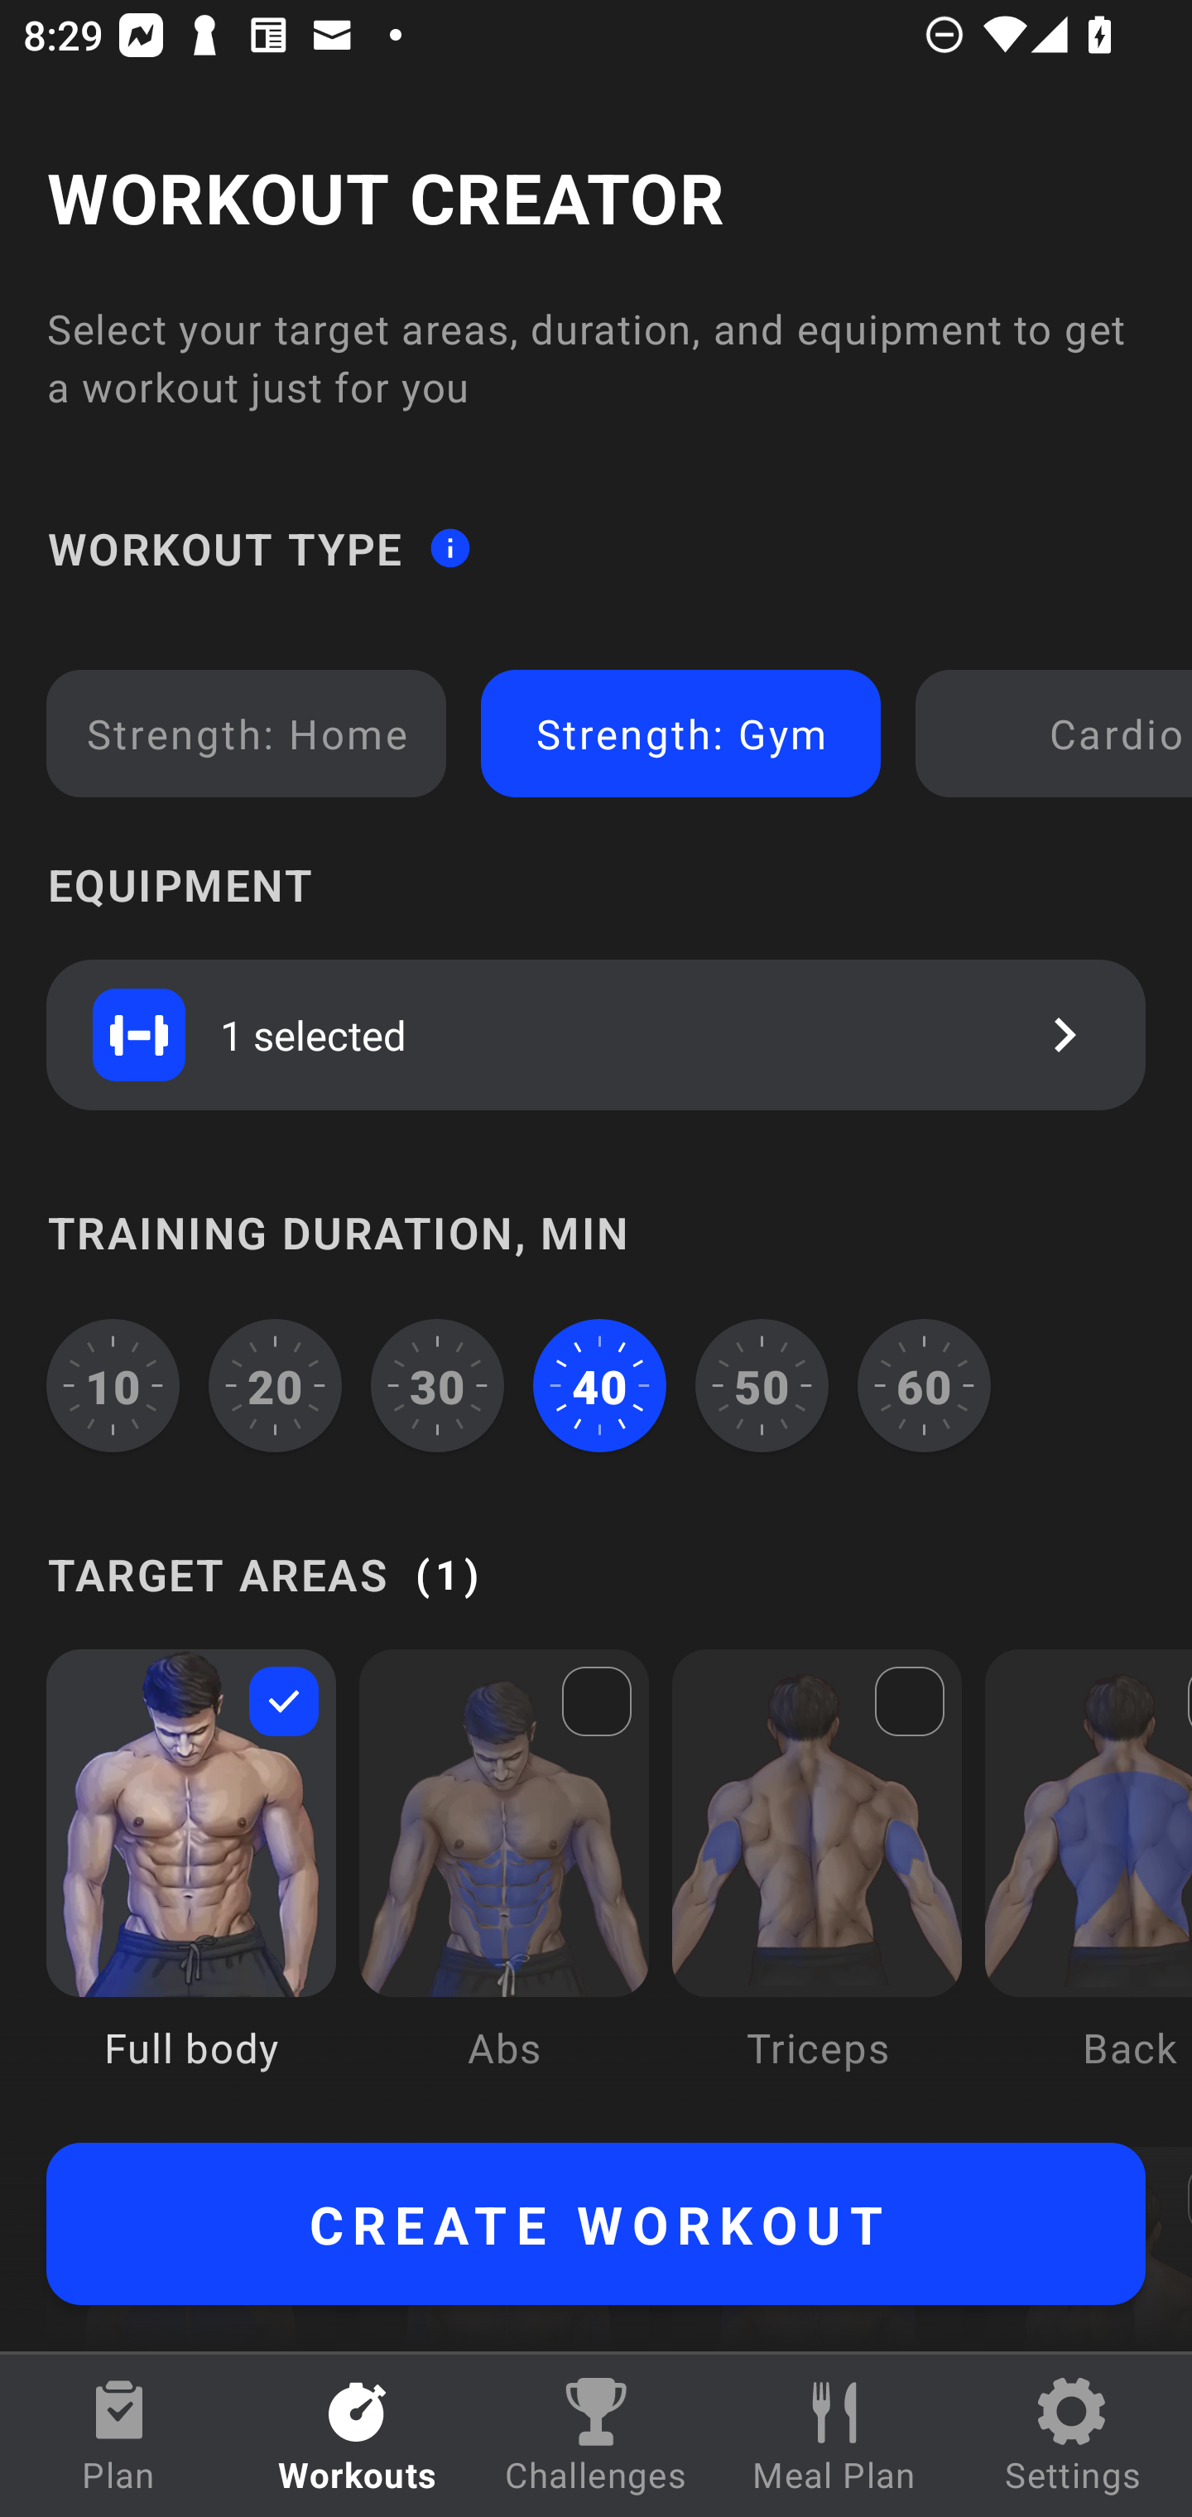  What do you see at coordinates (924, 1385) in the screenshot?
I see `60` at bounding box center [924, 1385].